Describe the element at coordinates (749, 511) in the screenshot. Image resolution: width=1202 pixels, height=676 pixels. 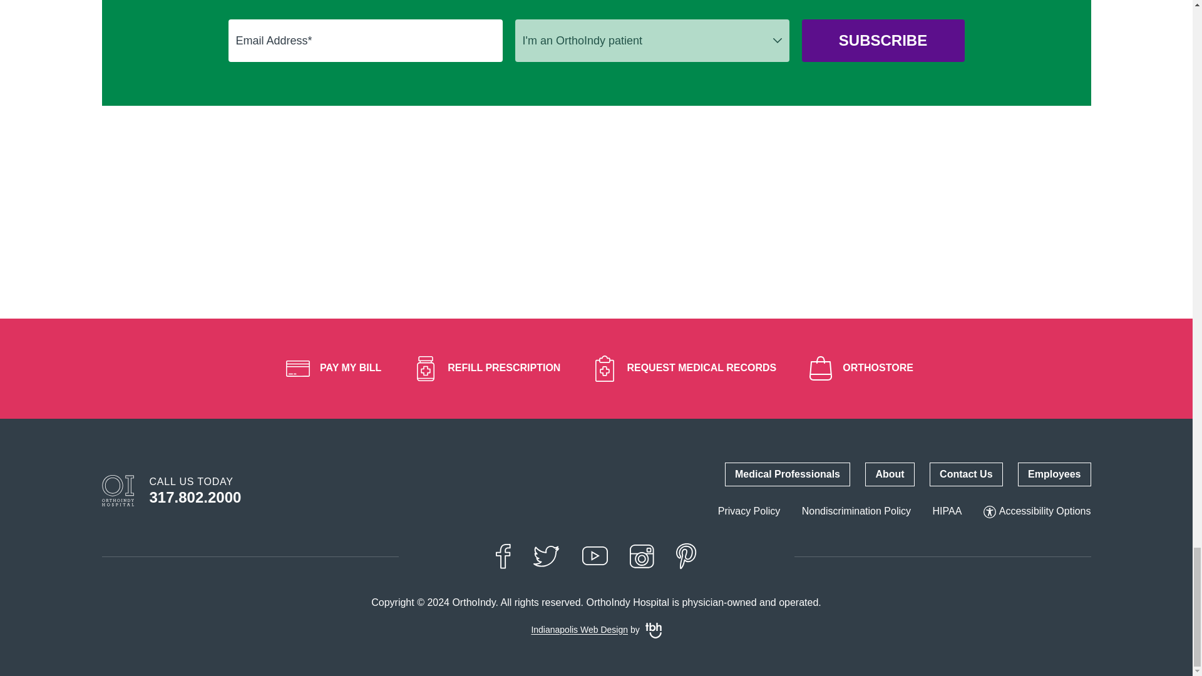
I see `Privacy Policy` at that location.